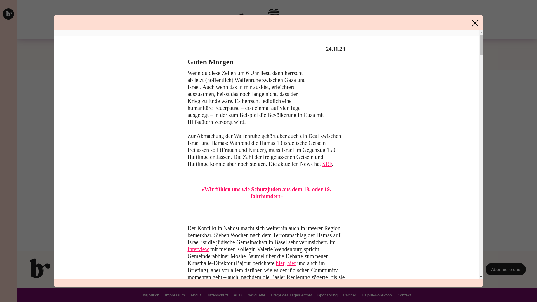 The width and height of the screenshot is (537, 302). What do you see at coordinates (291, 295) in the screenshot?
I see `Frage des Tages Archiv` at bounding box center [291, 295].